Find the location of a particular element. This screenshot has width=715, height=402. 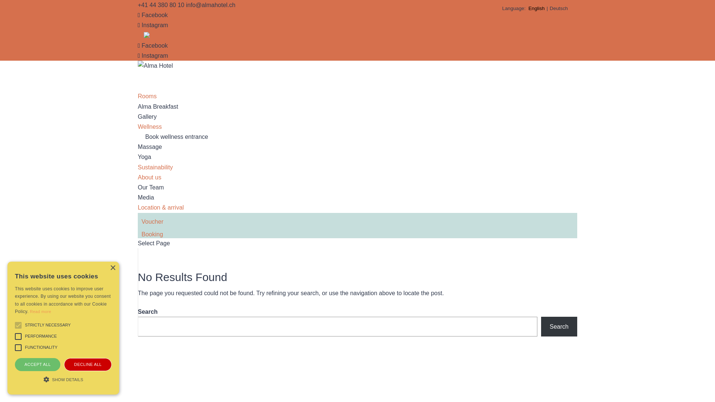

Wellness is located at coordinates (150, 137).